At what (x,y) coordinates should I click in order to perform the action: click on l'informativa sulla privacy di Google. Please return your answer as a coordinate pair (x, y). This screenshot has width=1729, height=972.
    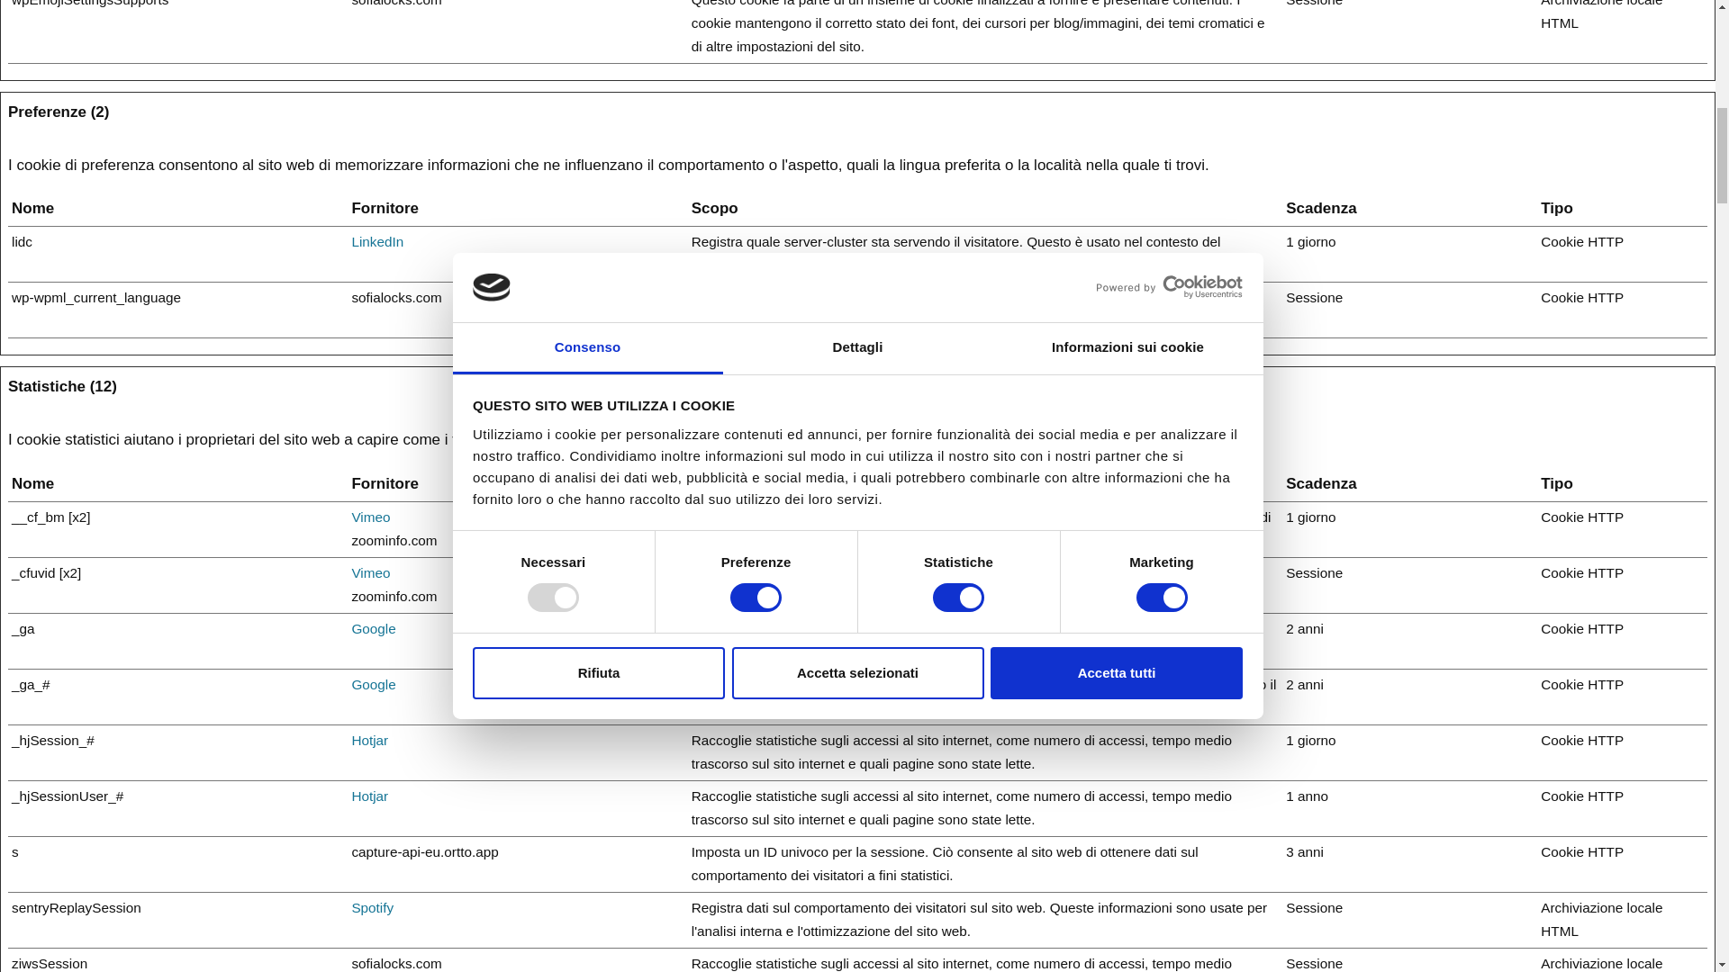
    Looking at the image, I should click on (373, 684).